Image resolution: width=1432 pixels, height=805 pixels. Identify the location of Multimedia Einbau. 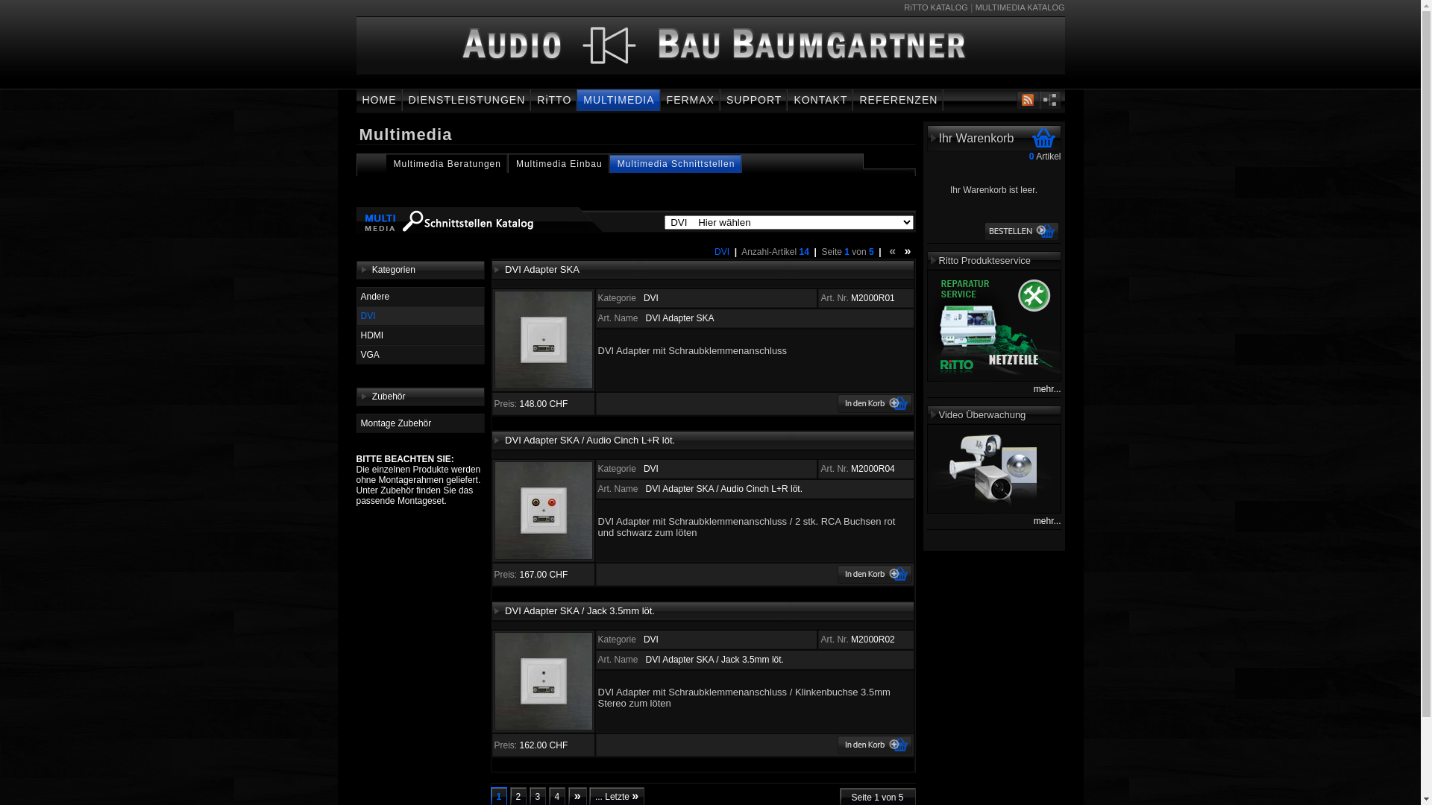
(559, 164).